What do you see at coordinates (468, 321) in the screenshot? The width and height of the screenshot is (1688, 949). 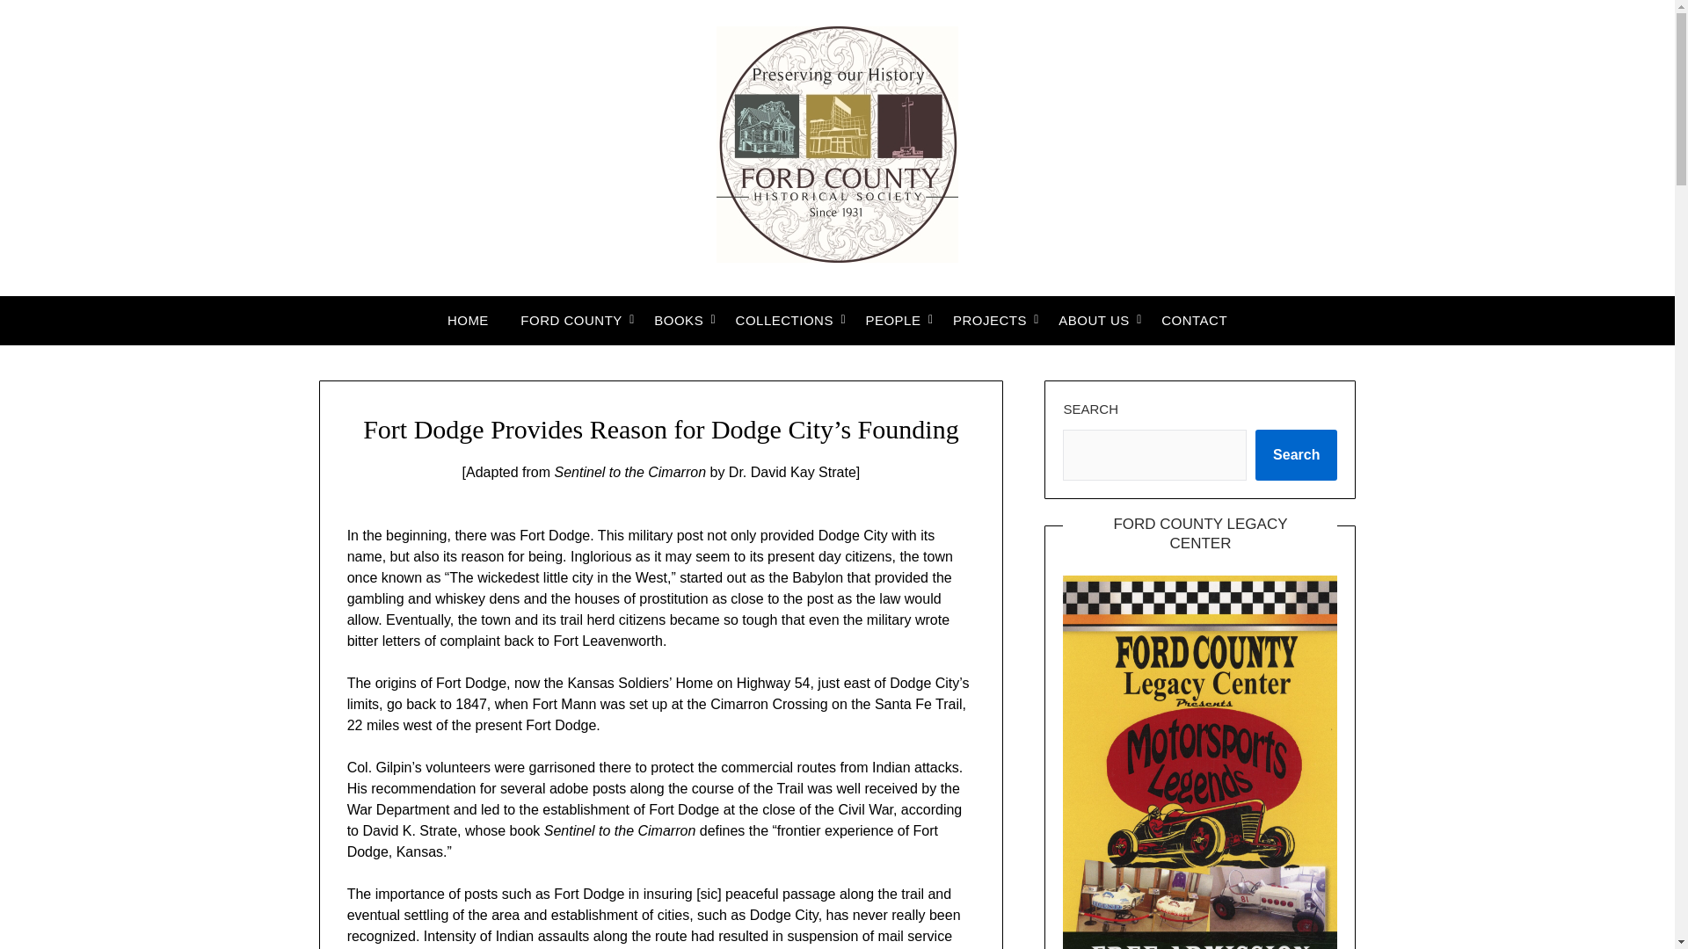 I see `HOME` at bounding box center [468, 321].